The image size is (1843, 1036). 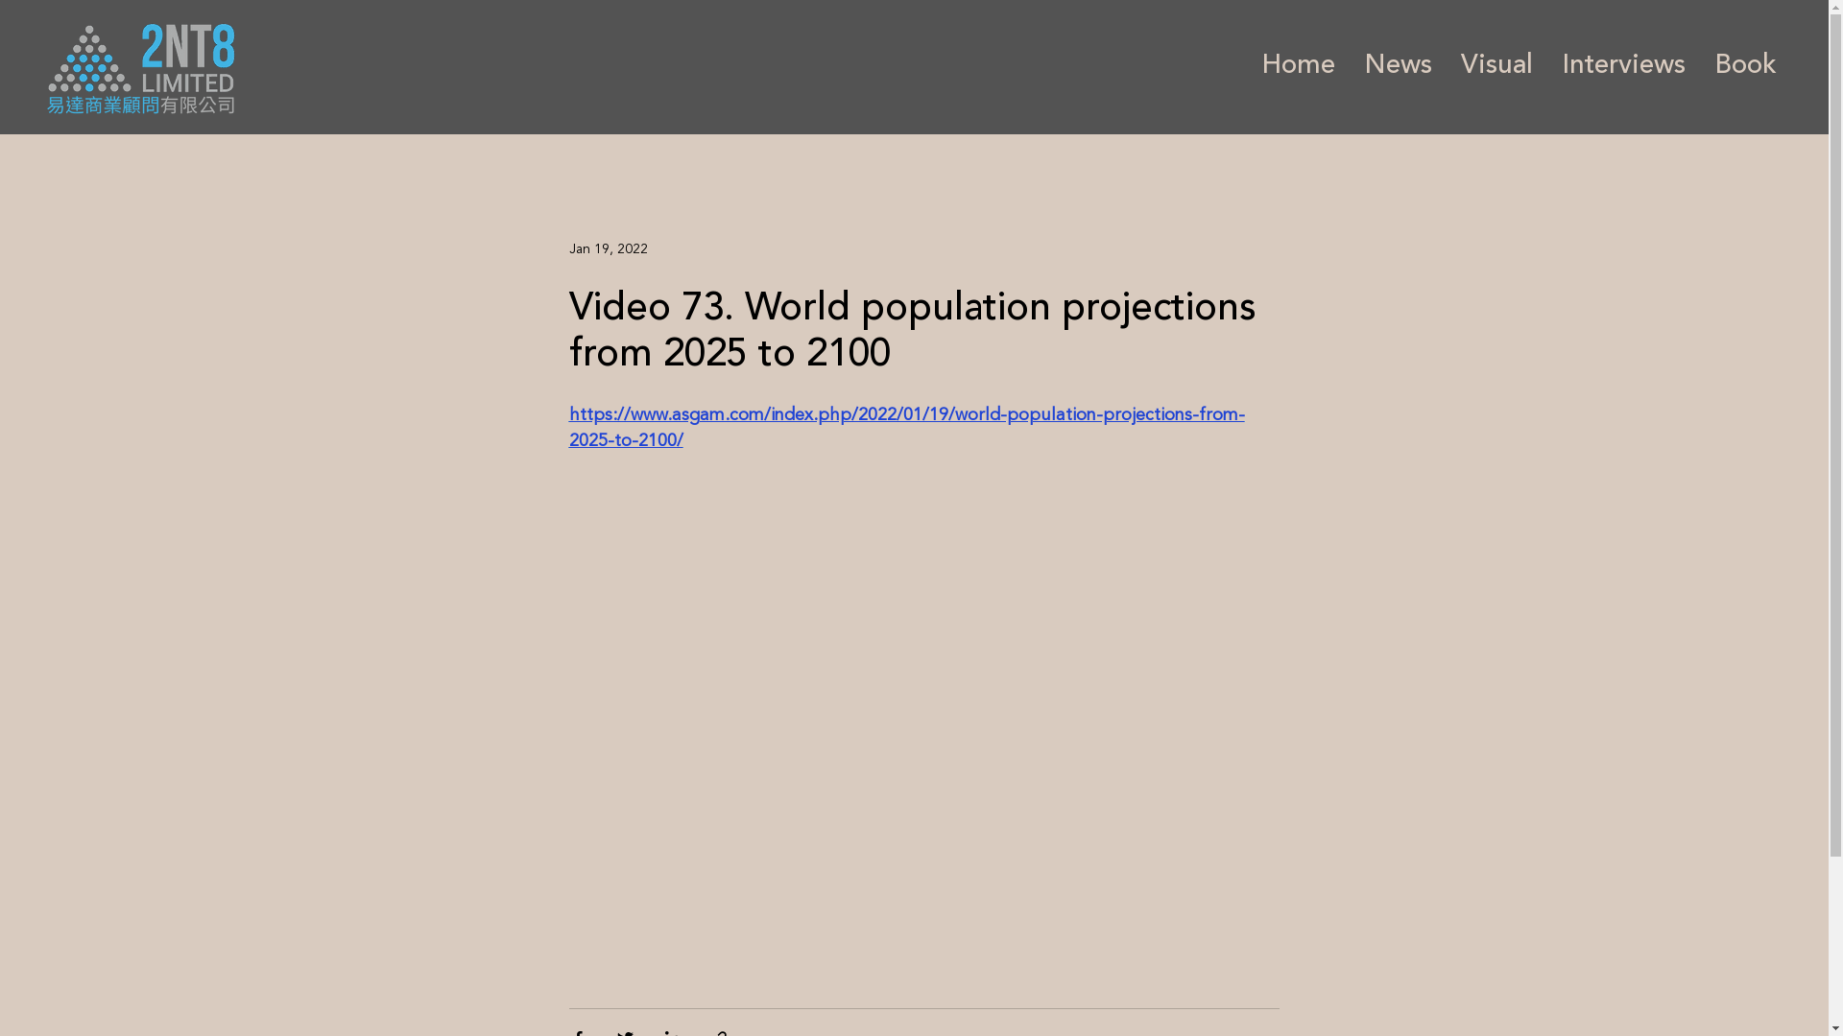 What do you see at coordinates (1624, 67) in the screenshot?
I see `Interviews` at bounding box center [1624, 67].